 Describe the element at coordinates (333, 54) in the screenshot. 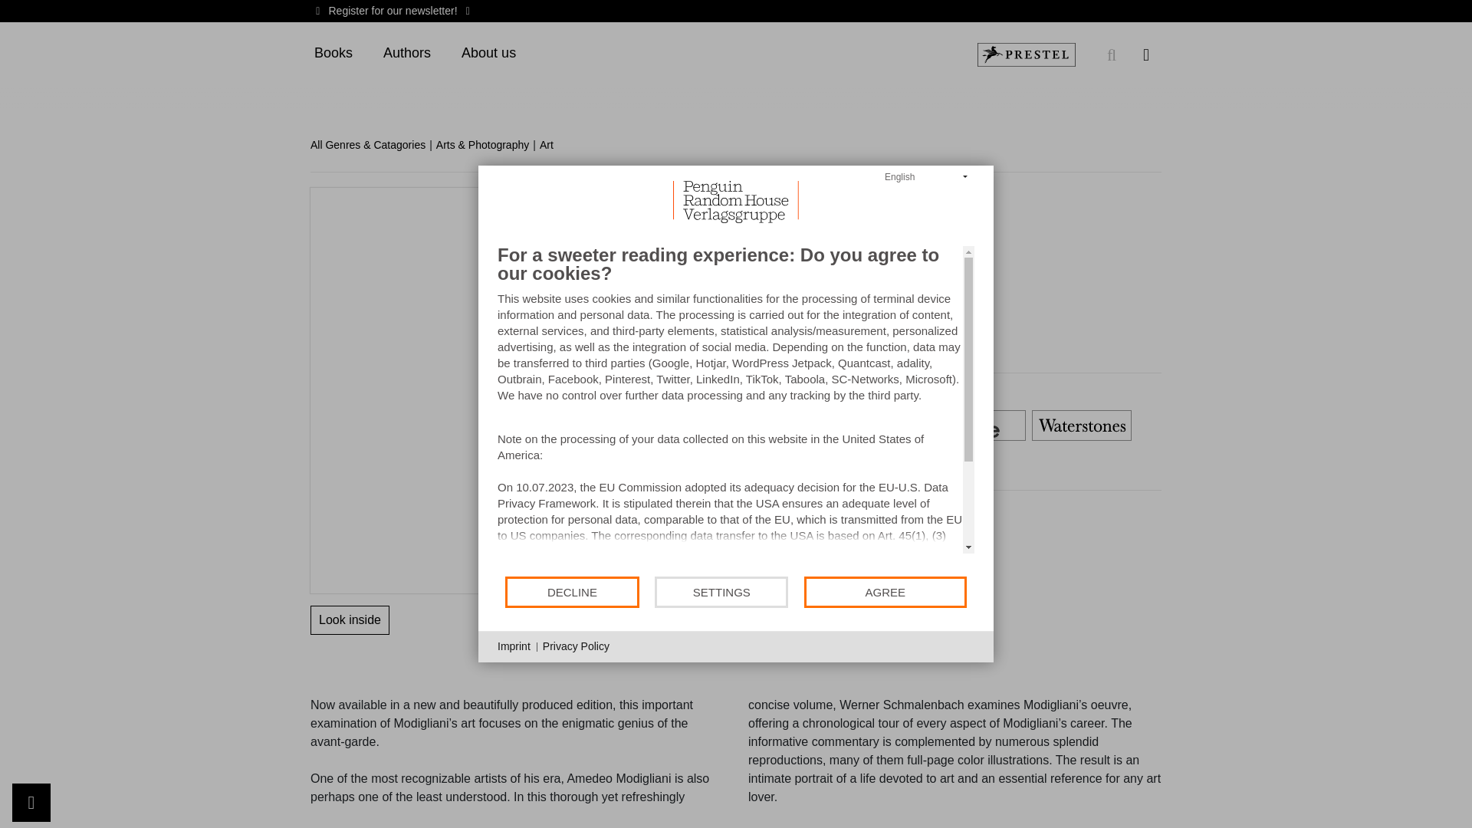

I see `Books` at that location.